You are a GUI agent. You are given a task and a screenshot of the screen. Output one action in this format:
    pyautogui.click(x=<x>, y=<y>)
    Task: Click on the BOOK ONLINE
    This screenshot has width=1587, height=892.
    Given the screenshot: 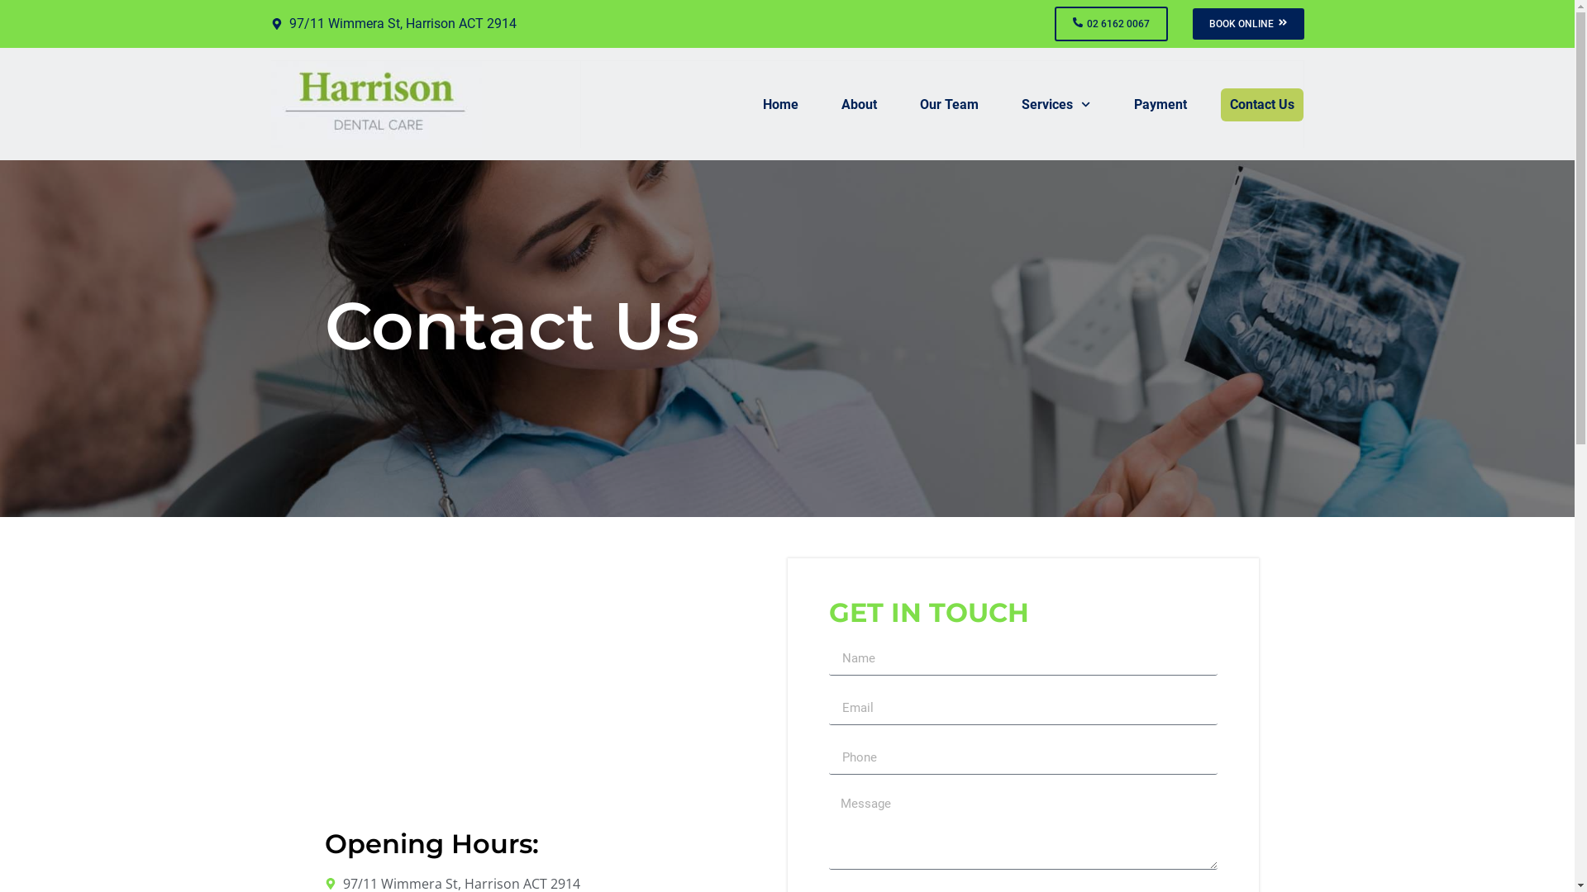 What is the action you would take?
    pyautogui.click(x=1248, y=24)
    